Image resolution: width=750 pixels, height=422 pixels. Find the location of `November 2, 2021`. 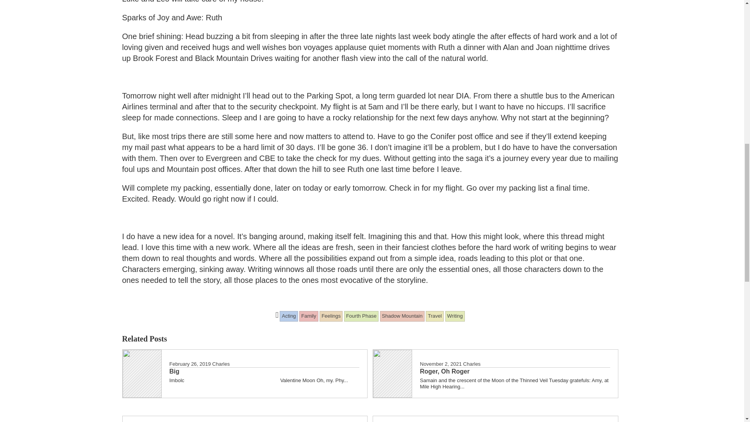

November 2, 2021 is located at coordinates (441, 364).